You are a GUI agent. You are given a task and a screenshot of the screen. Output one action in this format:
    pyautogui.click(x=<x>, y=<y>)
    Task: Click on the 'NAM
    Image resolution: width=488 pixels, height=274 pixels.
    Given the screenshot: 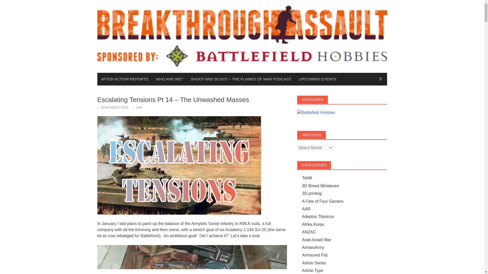 What is the action you would take?
    pyautogui.click(x=307, y=178)
    